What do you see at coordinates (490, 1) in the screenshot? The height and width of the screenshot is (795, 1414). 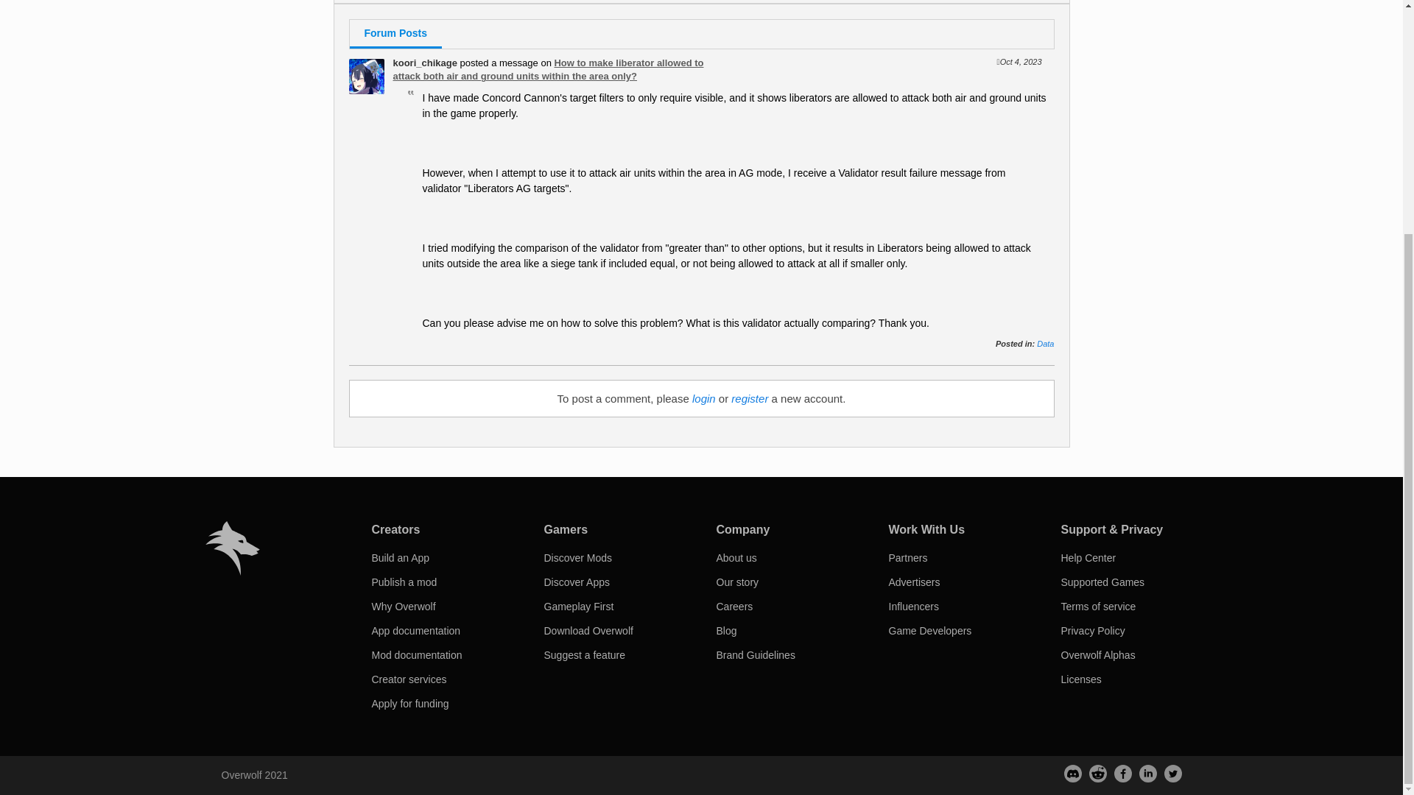 I see `Reputation` at bounding box center [490, 1].